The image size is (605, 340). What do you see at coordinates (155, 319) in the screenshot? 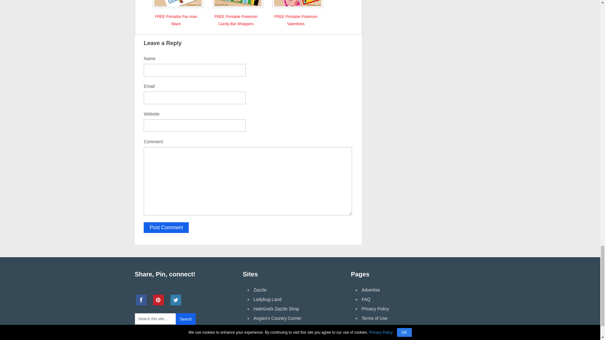
I see `Search this site...` at bounding box center [155, 319].